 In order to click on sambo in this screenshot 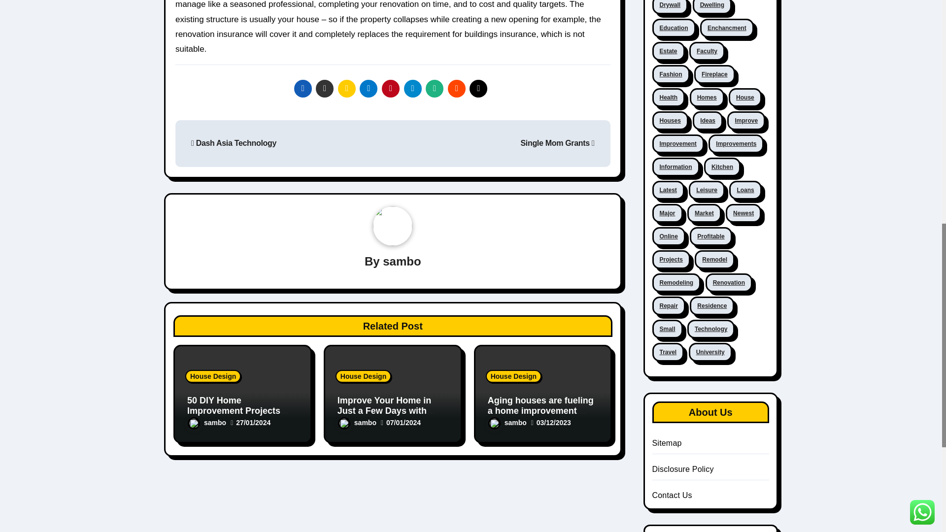, I will do `click(206, 423)`.